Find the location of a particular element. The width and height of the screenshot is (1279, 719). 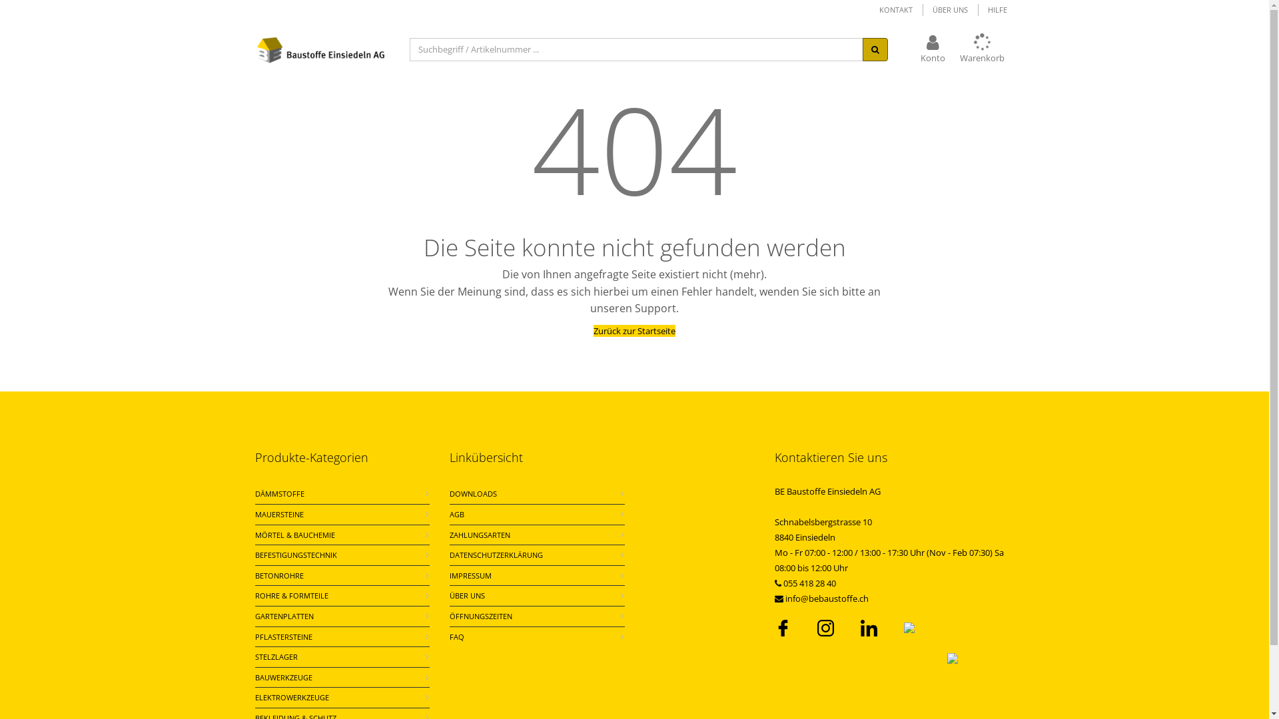

STELZLAGER is located at coordinates (276, 657).